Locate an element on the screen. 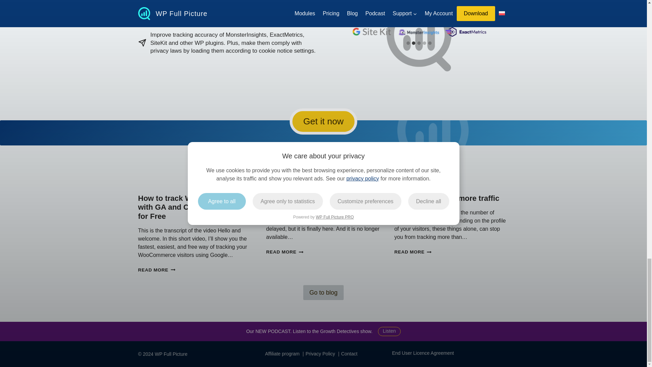  Affiliate program is located at coordinates (422, 353).